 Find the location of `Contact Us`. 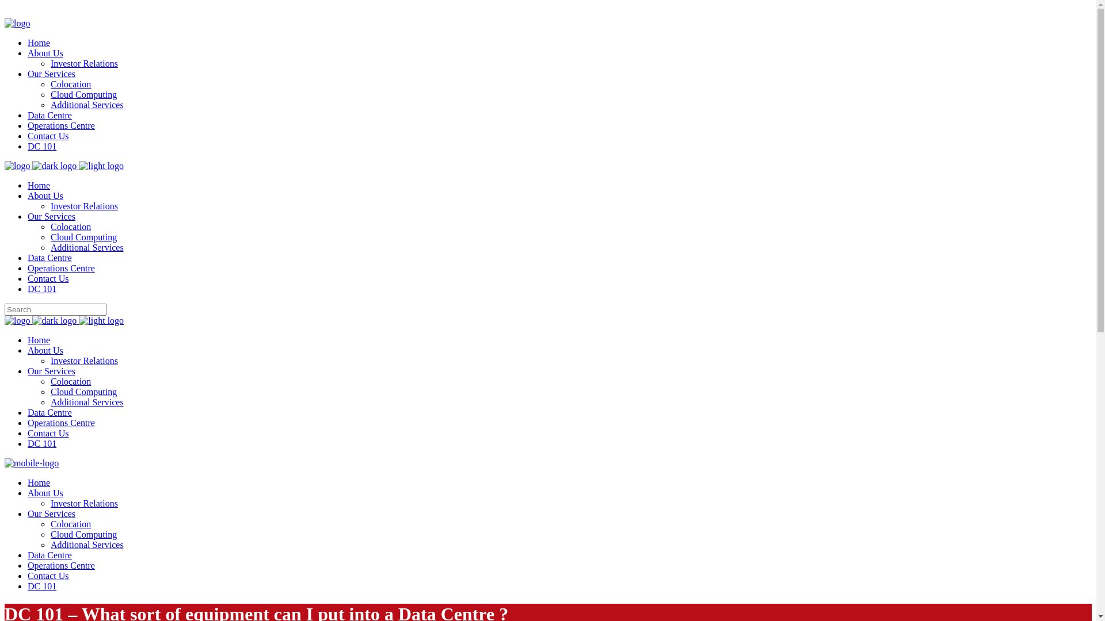

Contact Us is located at coordinates (48, 576).